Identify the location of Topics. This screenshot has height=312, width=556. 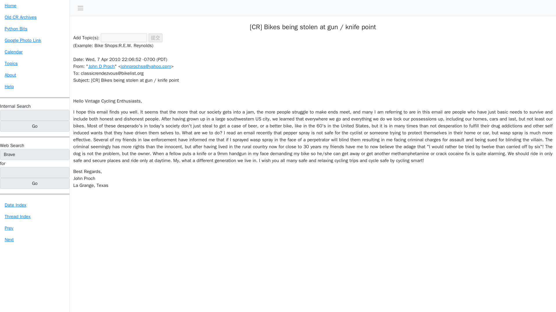
(35, 63).